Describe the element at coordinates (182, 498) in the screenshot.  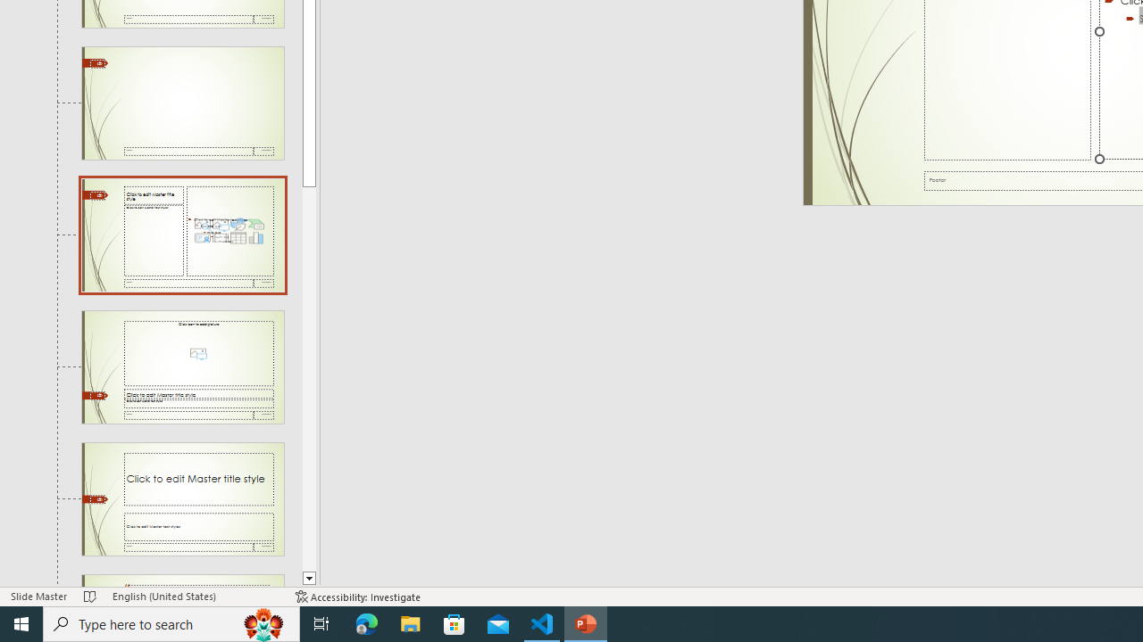
I see `Slide Title and Caption Layout: used by no slides` at that location.